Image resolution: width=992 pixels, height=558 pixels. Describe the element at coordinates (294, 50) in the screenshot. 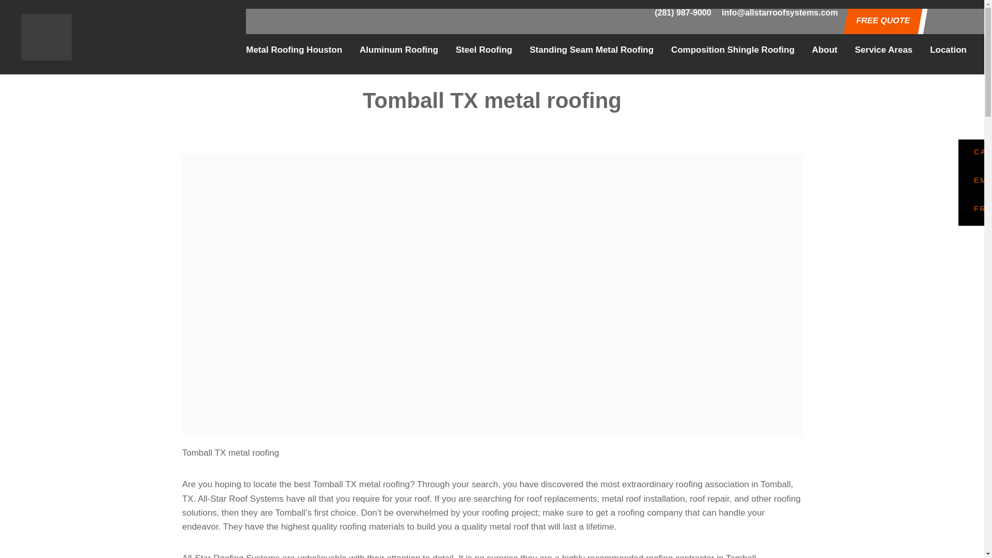

I see `Metal Roofing Houston` at that location.